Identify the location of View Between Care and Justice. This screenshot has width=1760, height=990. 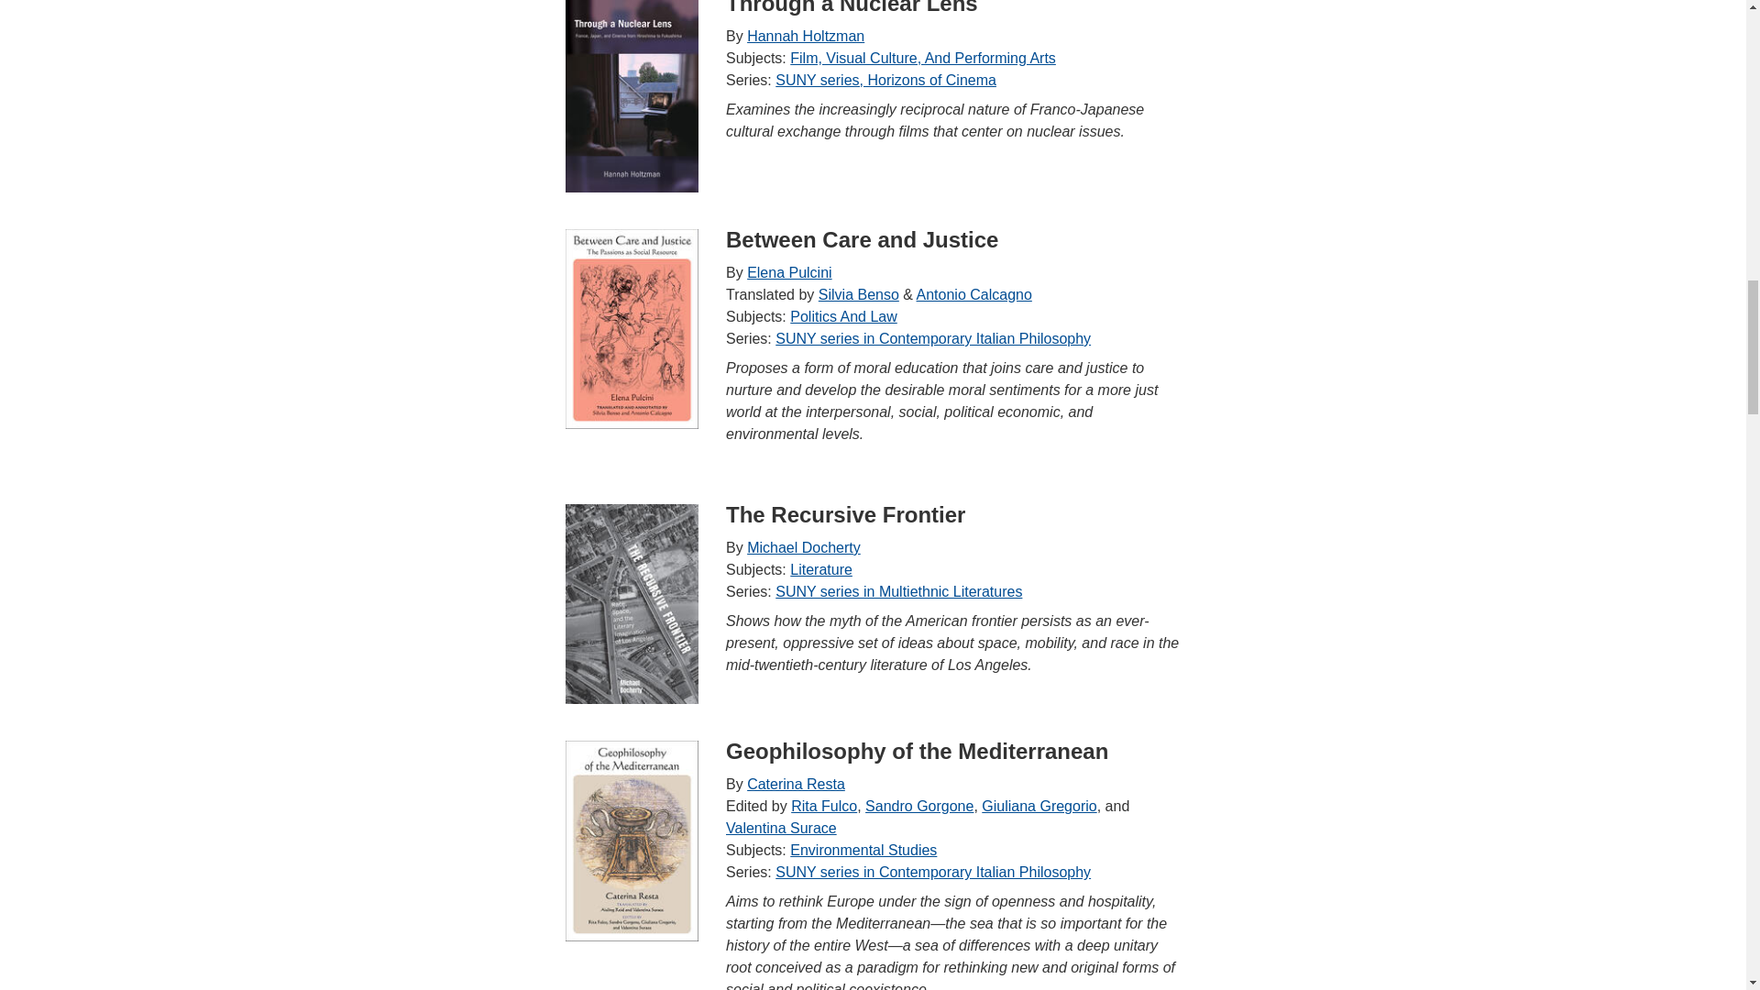
(632, 328).